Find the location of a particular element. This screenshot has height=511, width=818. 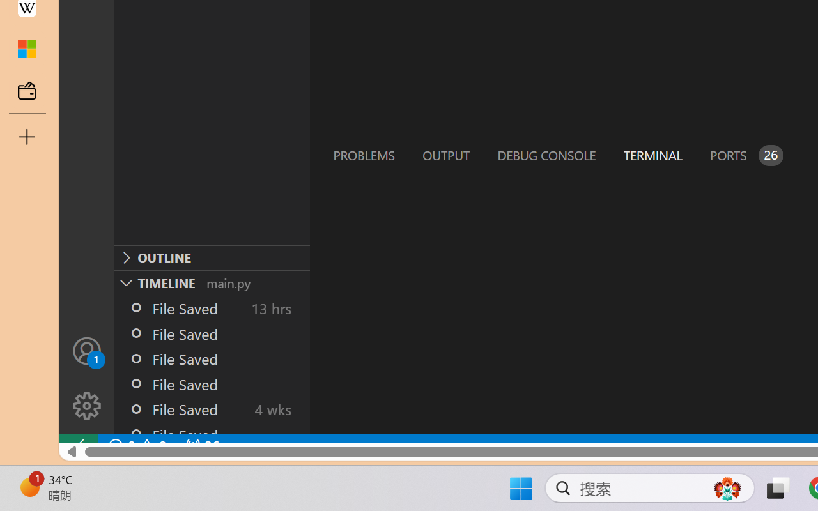

Manage is located at coordinates (87, 378).